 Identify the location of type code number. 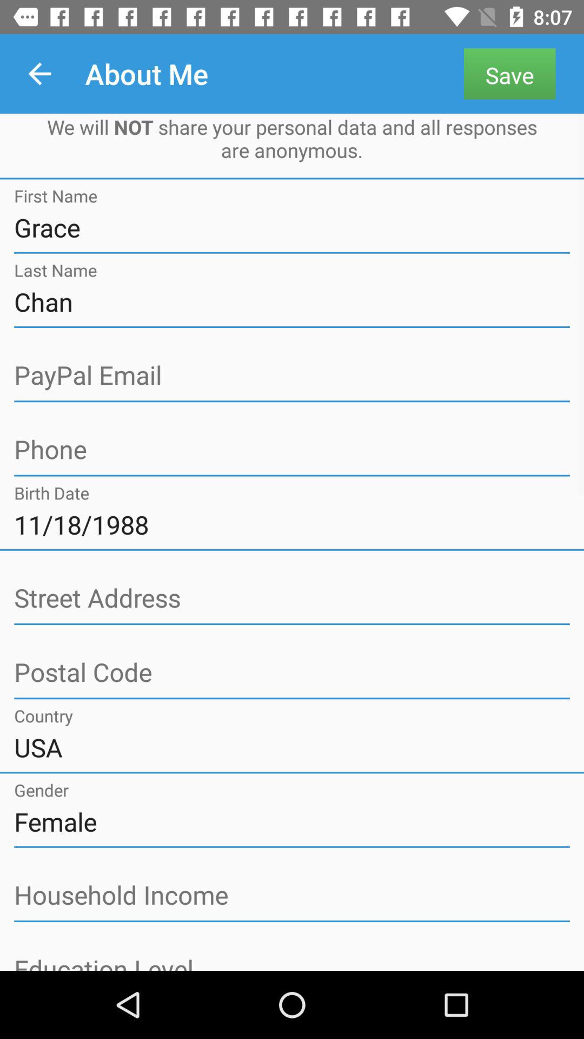
(292, 673).